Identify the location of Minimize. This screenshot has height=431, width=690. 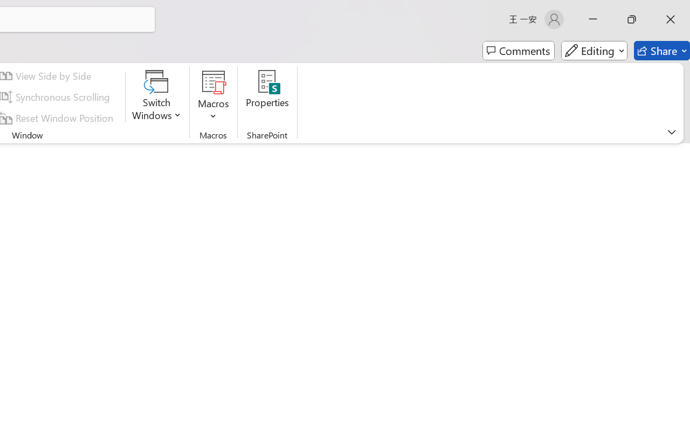
(593, 19).